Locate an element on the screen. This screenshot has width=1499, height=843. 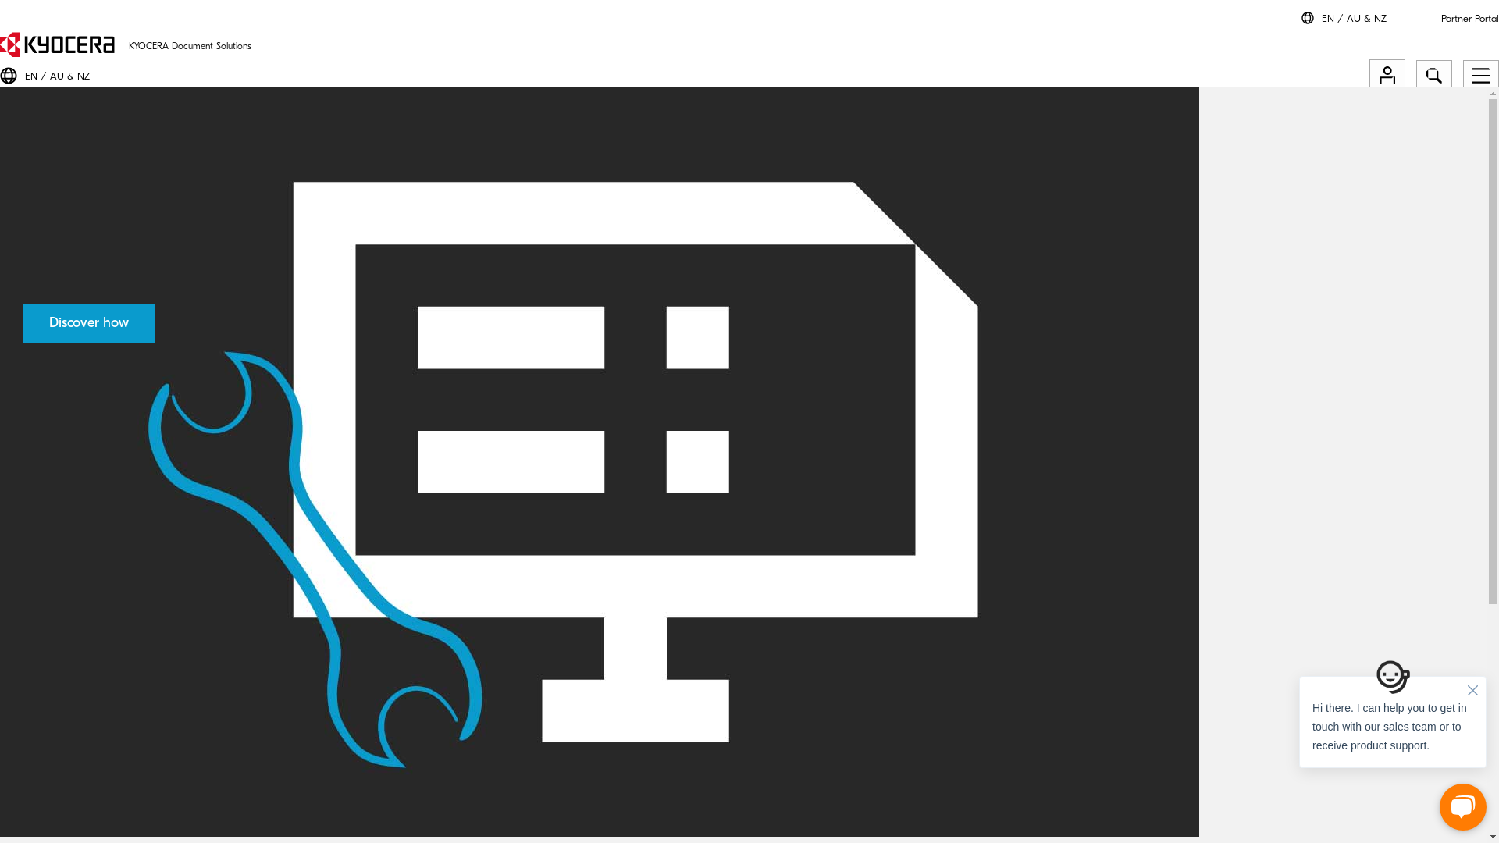
Articles is located at coordinates (75, 684).